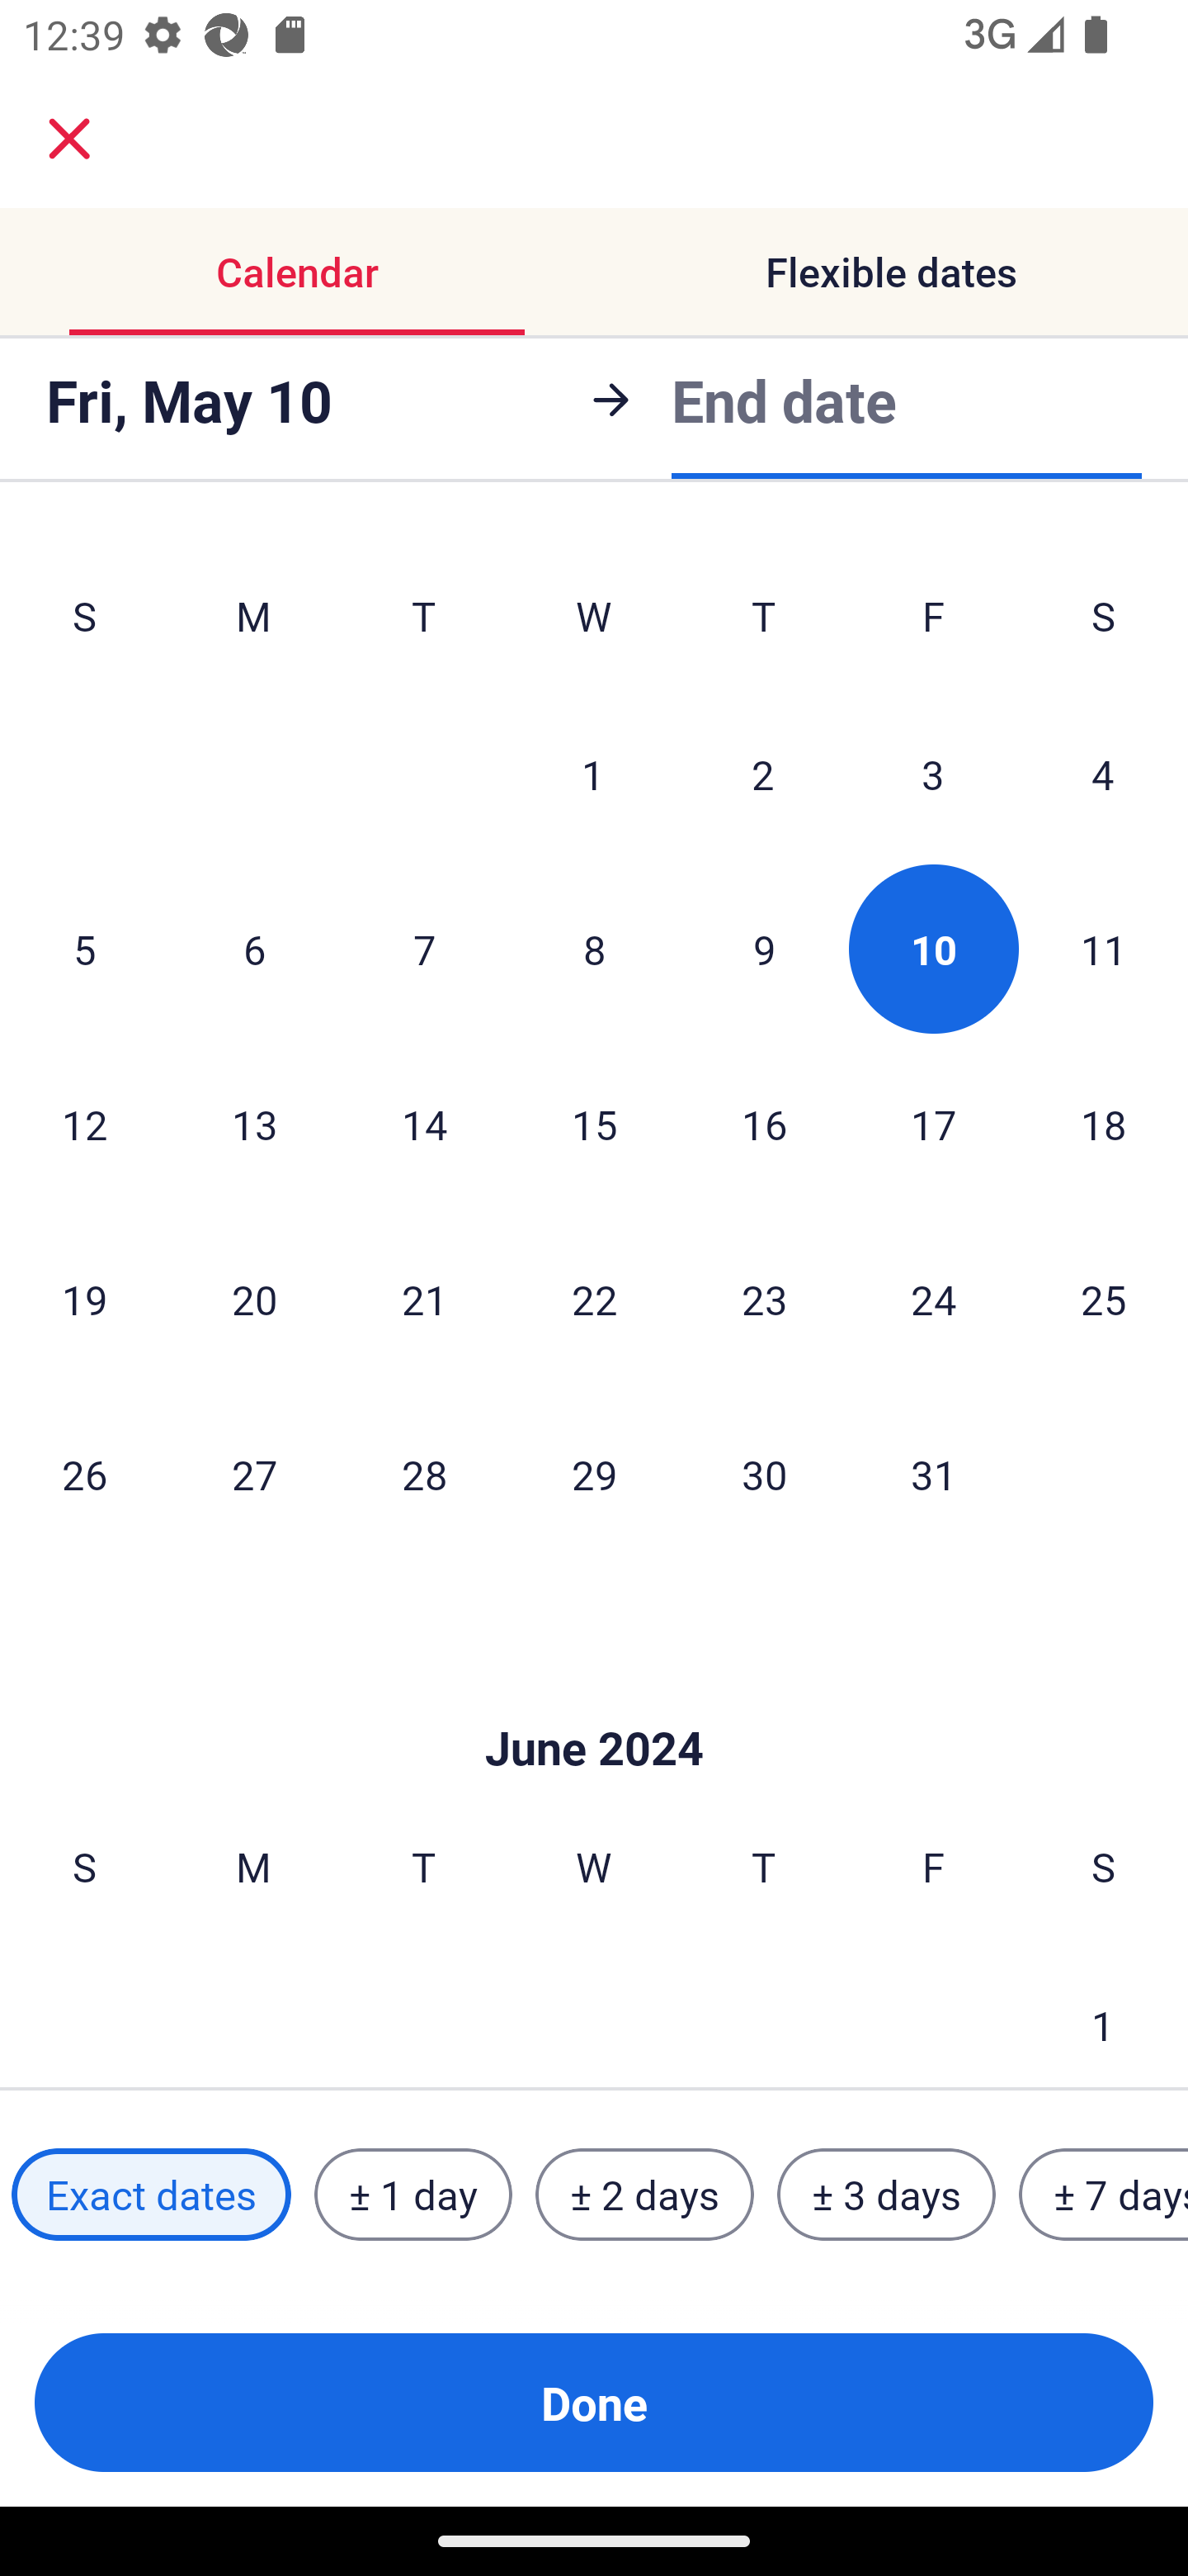 This screenshot has width=1188, height=2576. Describe the element at coordinates (424, 949) in the screenshot. I see `7 Tuesday, May 7, 2024` at that location.